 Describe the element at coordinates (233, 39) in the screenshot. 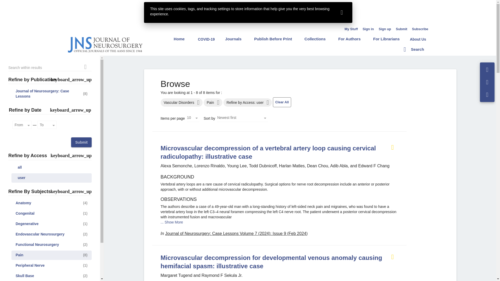

I see `Journals` at that location.